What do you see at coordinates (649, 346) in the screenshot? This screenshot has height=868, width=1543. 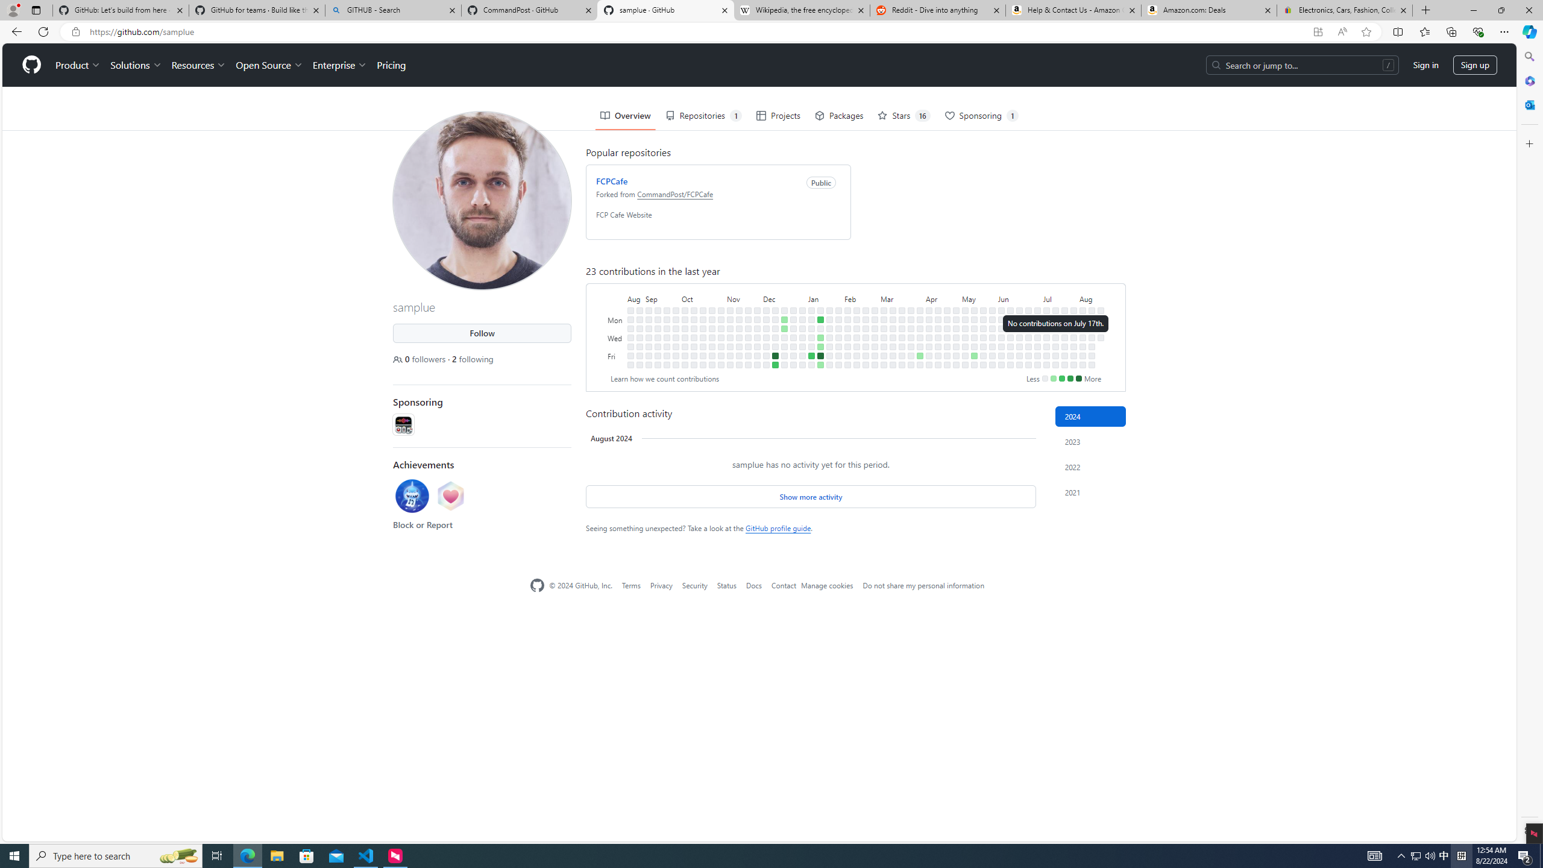 I see `No contributions on September 7th.` at bounding box center [649, 346].